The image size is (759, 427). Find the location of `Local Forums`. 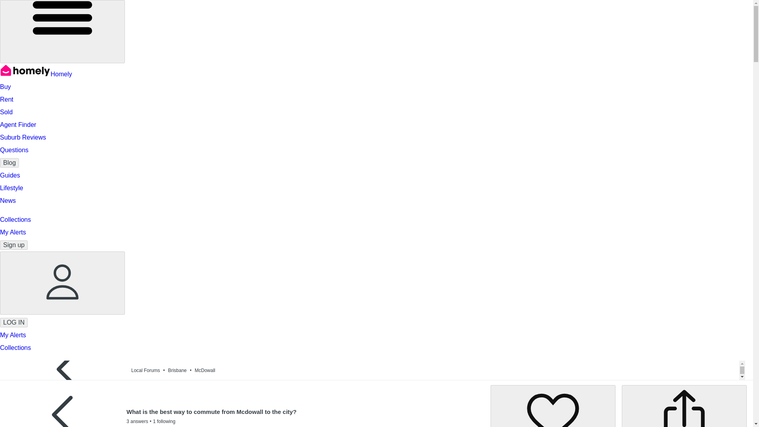

Local Forums is located at coordinates (149, 370).